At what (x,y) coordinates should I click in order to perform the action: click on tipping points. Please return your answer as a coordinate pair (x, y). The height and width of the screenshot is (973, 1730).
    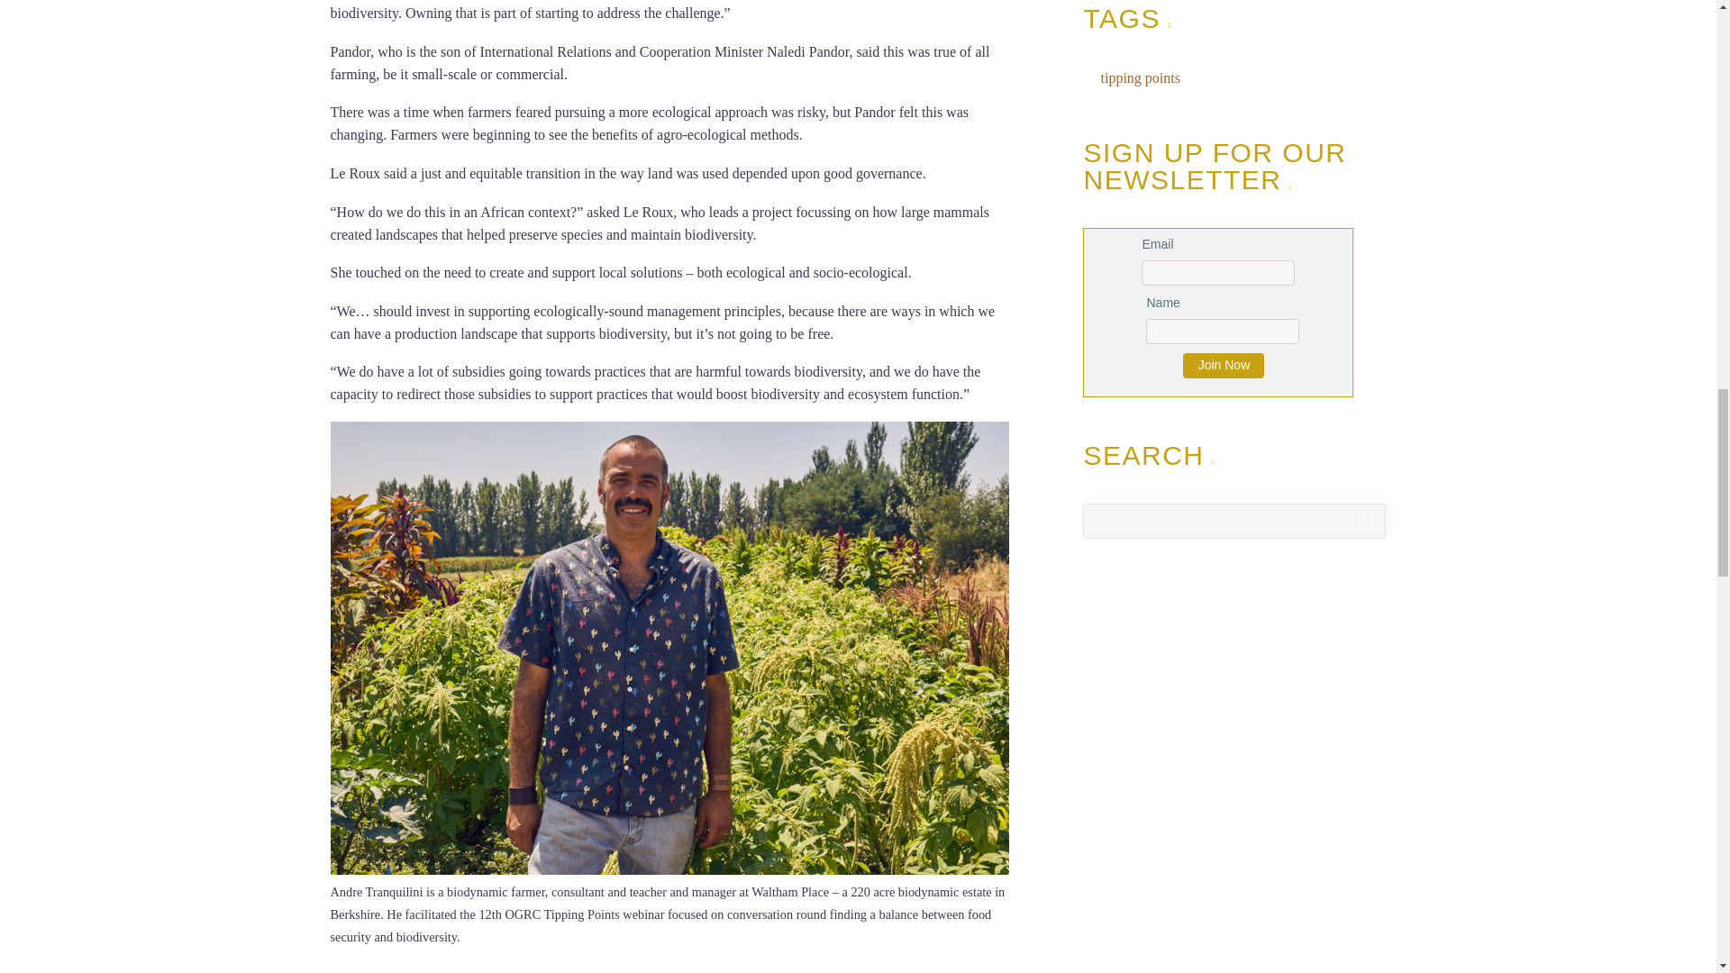
    Looking at the image, I should click on (1135, 79).